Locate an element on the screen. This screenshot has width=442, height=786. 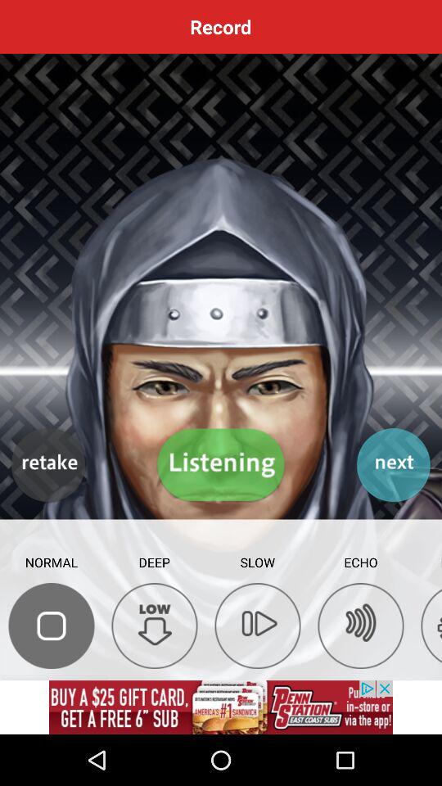
select the echo is located at coordinates (360, 626).